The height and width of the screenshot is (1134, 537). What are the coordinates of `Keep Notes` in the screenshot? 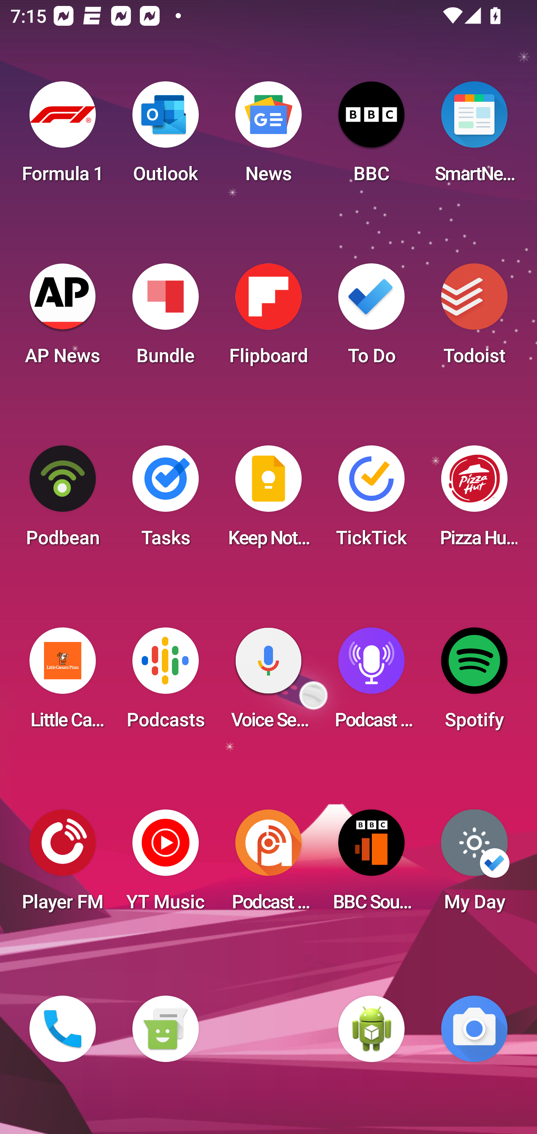 It's located at (268, 501).